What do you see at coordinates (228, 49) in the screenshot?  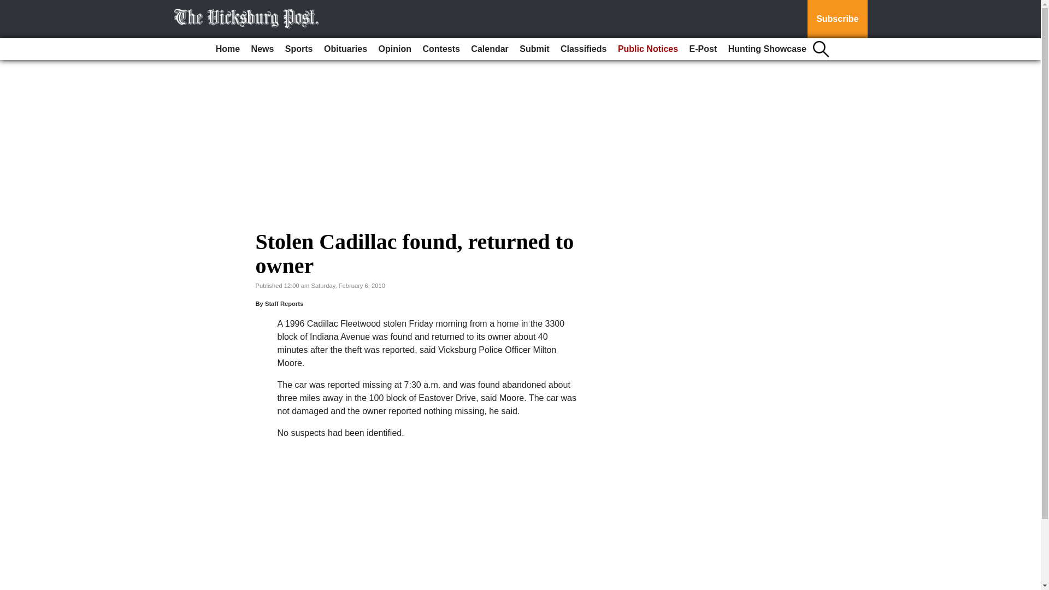 I see `Home` at bounding box center [228, 49].